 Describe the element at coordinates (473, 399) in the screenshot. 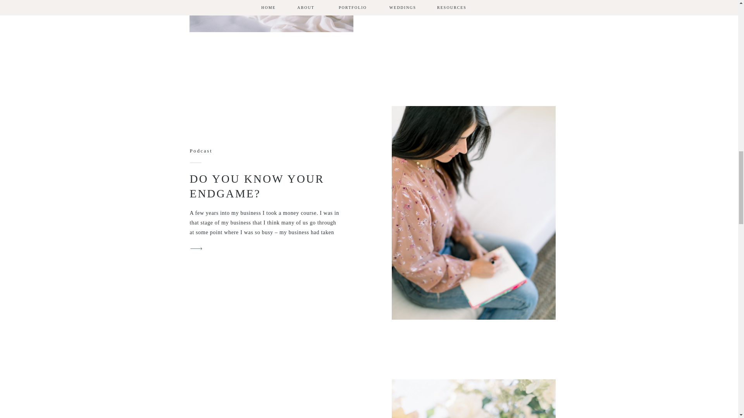

I see `How to Create Romantic and Airy Floral Installations` at that location.